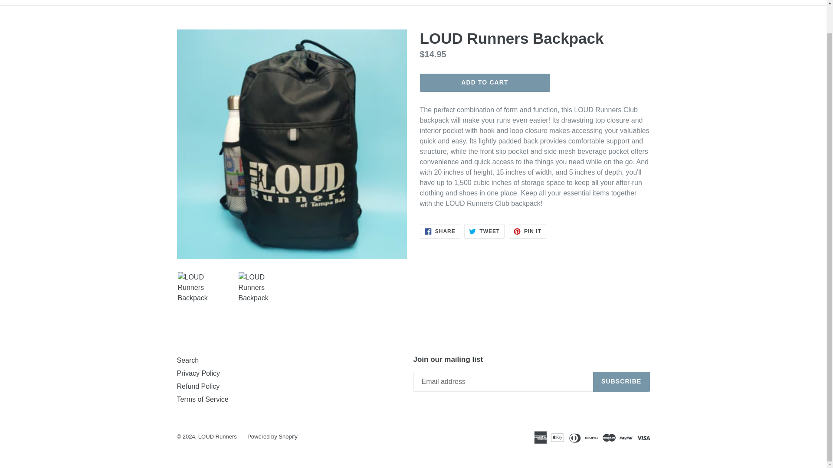 The width and height of the screenshot is (833, 468). What do you see at coordinates (485, 82) in the screenshot?
I see `Pin on Pinterest` at bounding box center [485, 82].